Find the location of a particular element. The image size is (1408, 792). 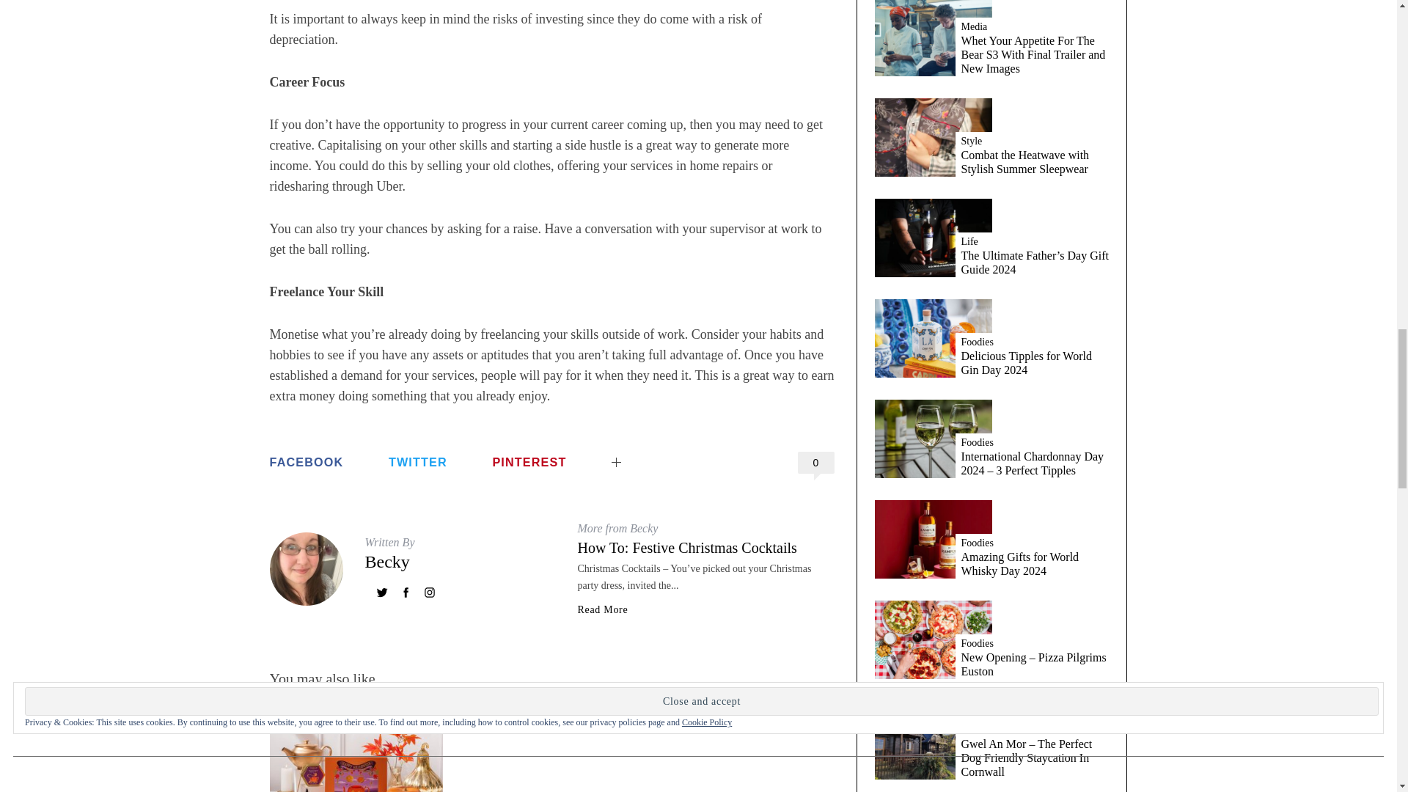

FACEBOOK is located at coordinates (307, 462).